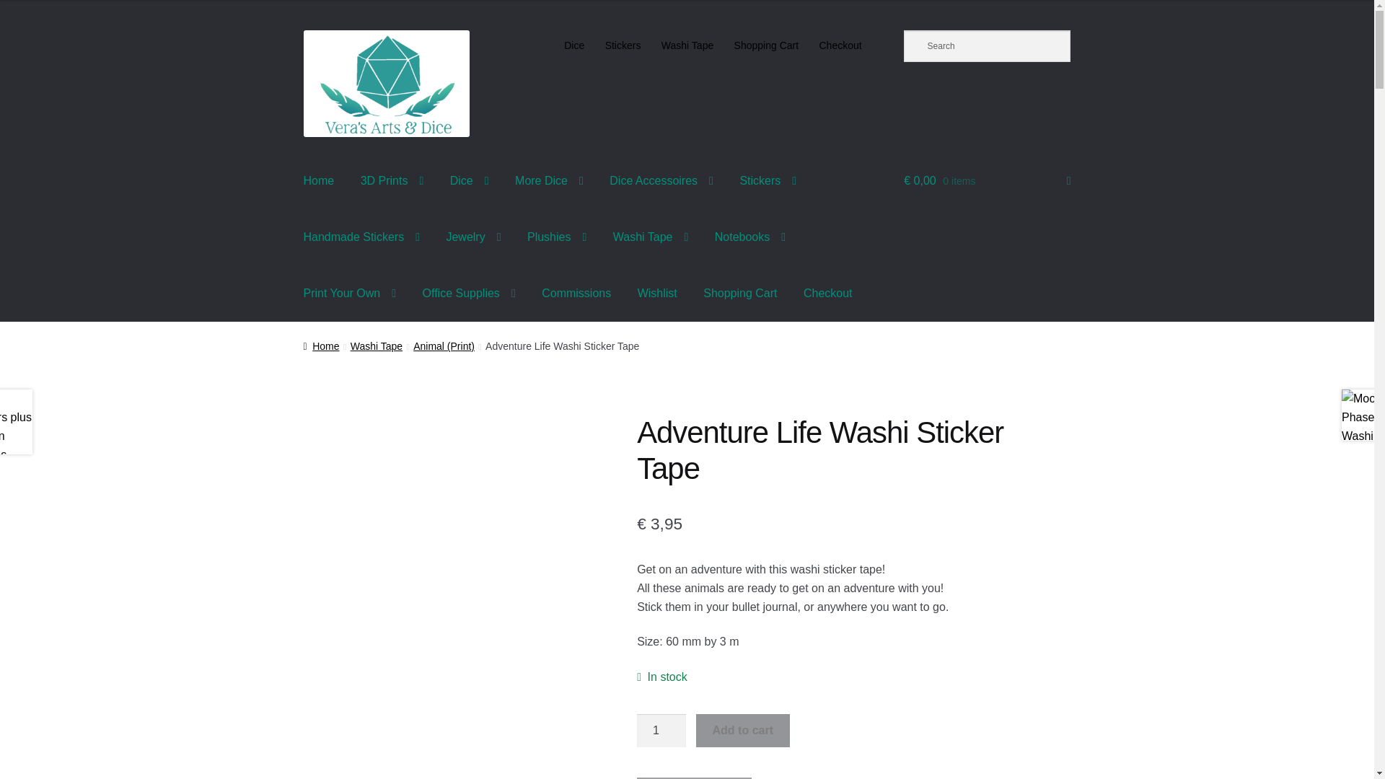 This screenshot has height=779, width=1385. Describe the element at coordinates (392, 180) in the screenshot. I see `3D Prints` at that location.